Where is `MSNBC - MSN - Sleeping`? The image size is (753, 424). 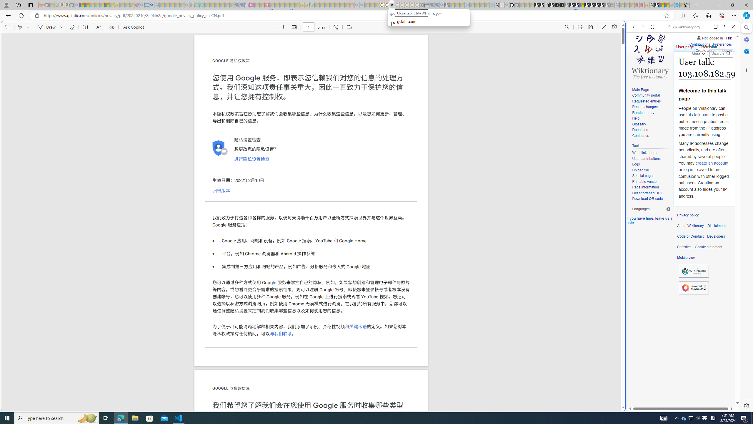 MSNBC - MSN - Sleeping is located at coordinates (316, 5).